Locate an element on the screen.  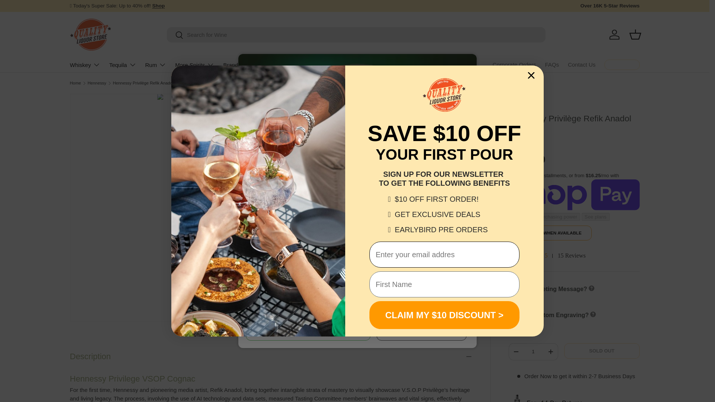
Over 16K 5-Star Reviews is located at coordinates (175, 35).